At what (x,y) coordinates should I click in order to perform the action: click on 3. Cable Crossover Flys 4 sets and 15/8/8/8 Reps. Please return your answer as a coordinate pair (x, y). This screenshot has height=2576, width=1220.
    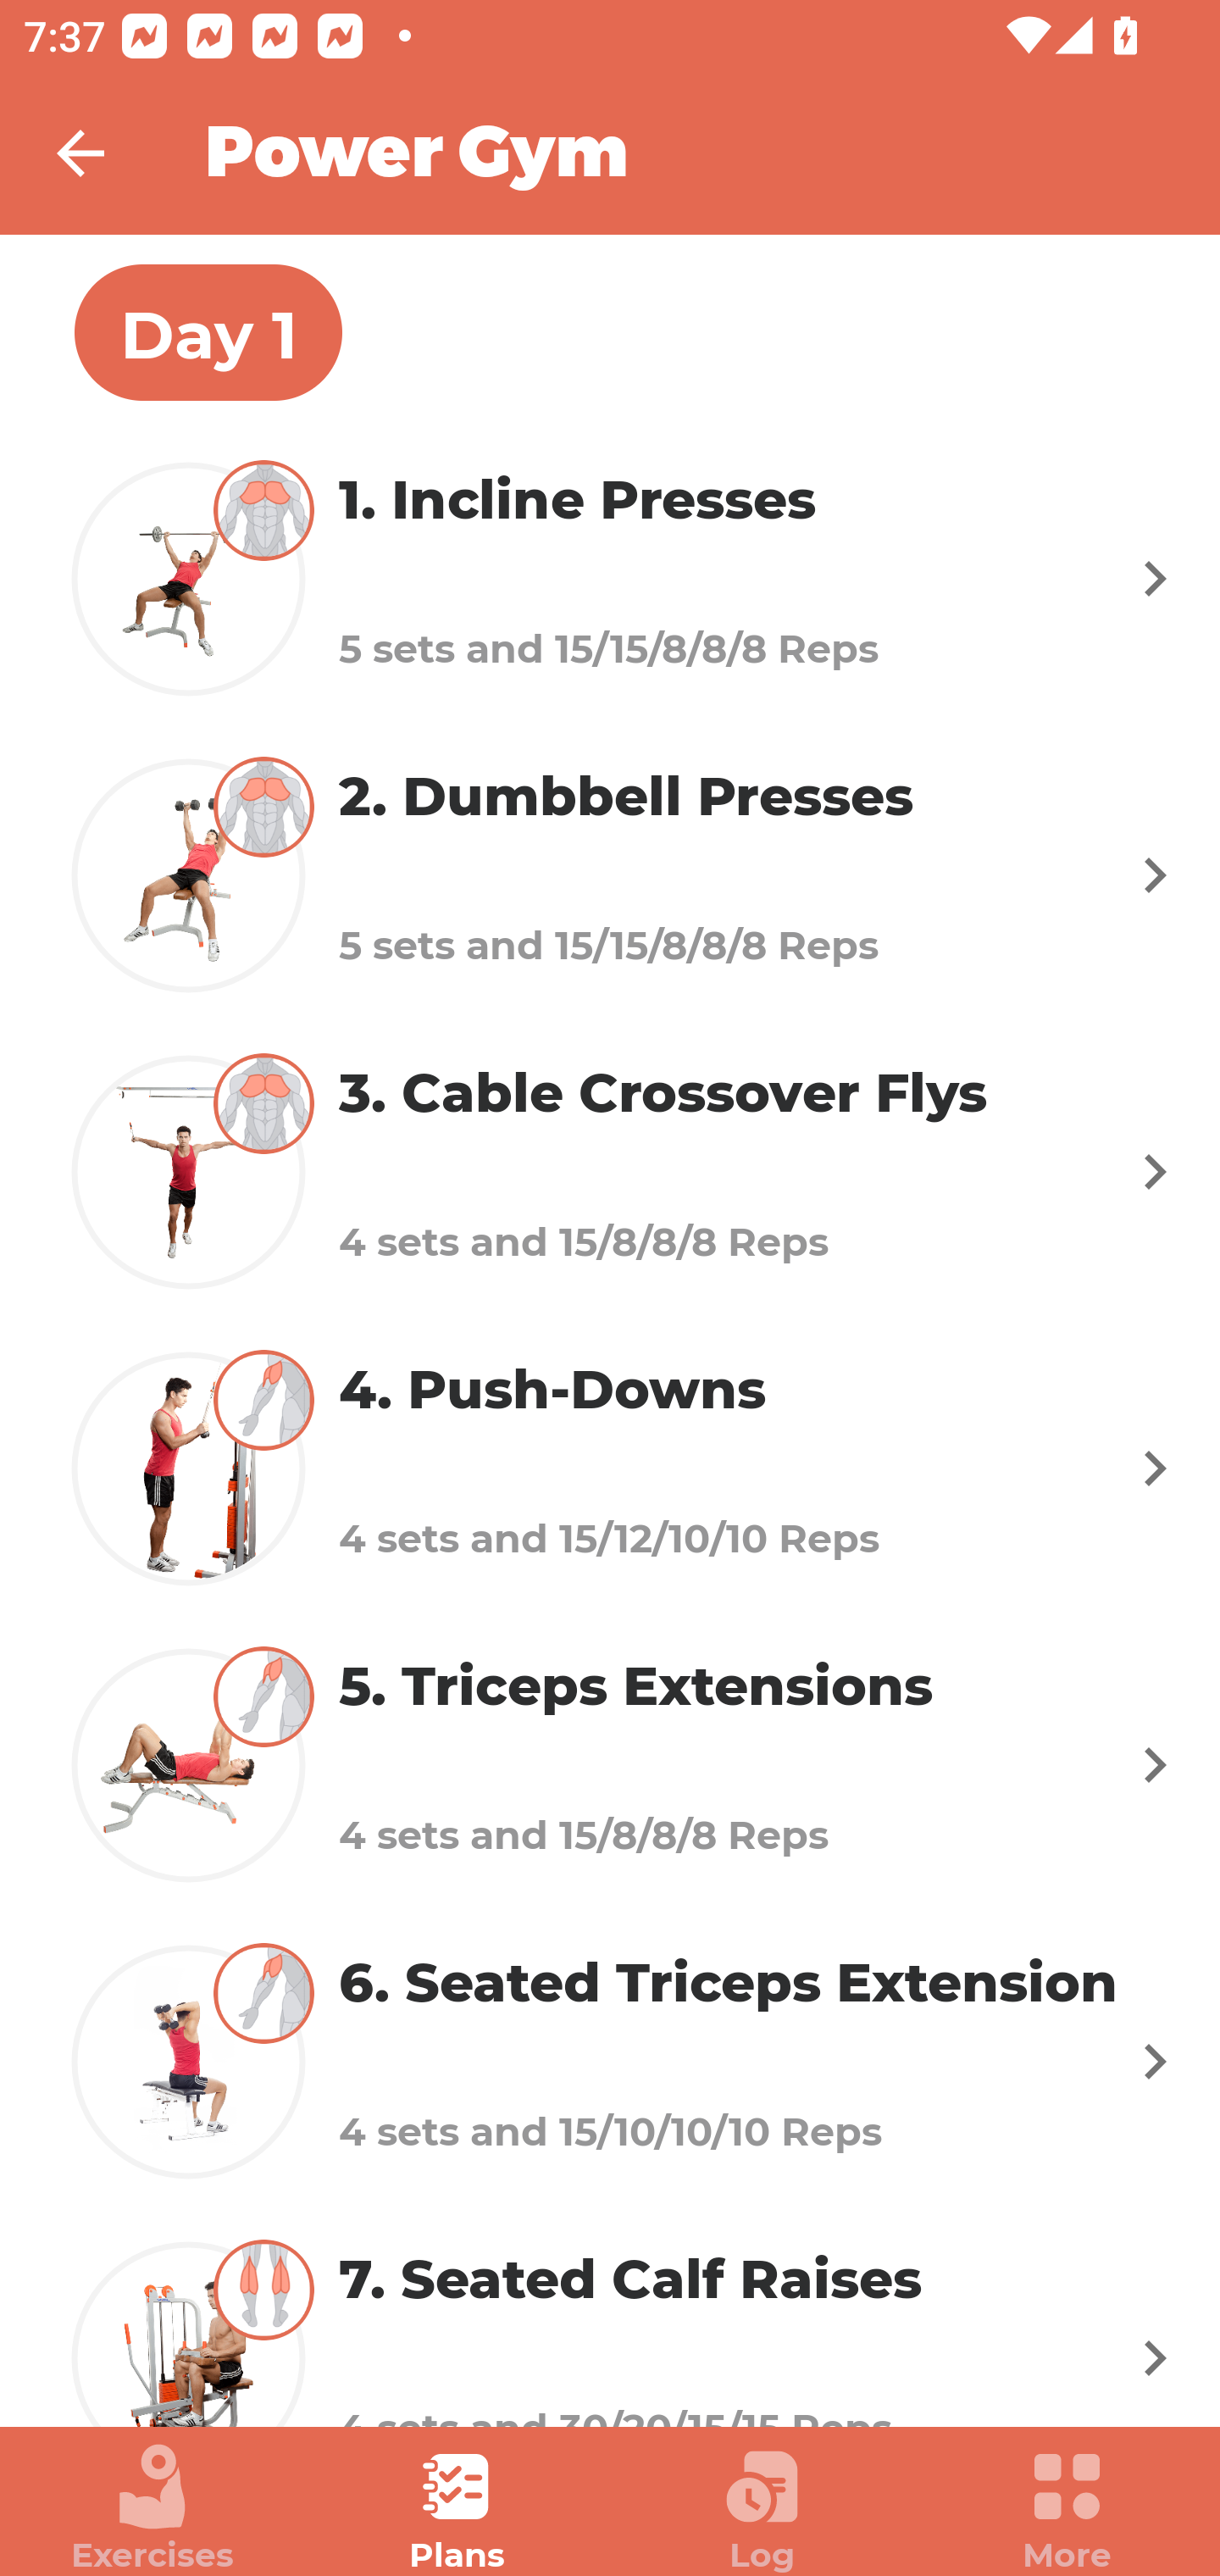
    Looking at the image, I should click on (610, 1170).